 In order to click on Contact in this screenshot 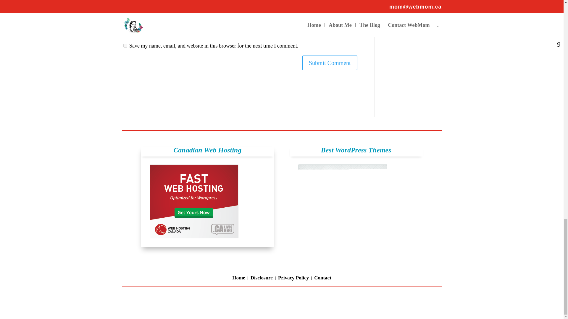, I will do `click(322, 279)`.